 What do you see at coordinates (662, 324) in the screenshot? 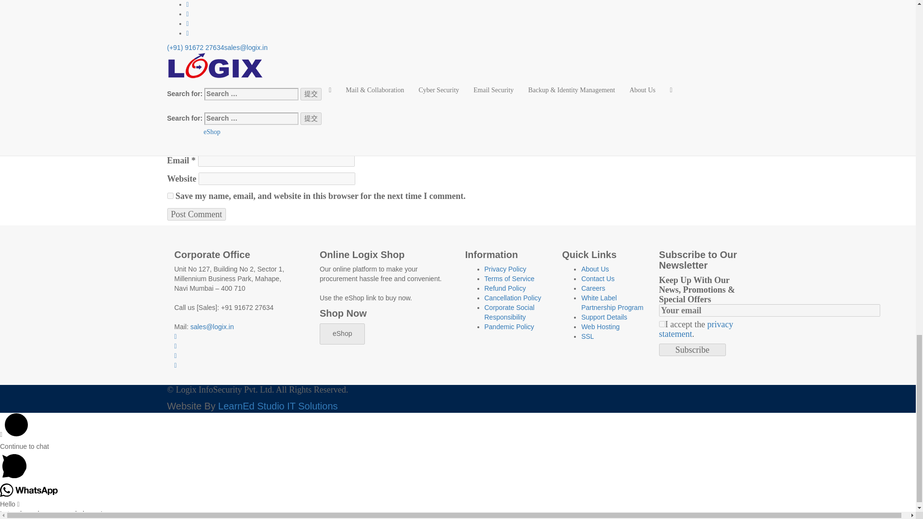
I see `1` at bounding box center [662, 324].